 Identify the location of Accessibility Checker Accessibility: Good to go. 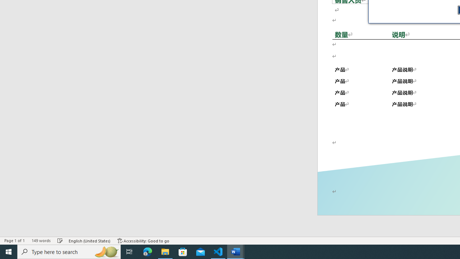
(143, 240).